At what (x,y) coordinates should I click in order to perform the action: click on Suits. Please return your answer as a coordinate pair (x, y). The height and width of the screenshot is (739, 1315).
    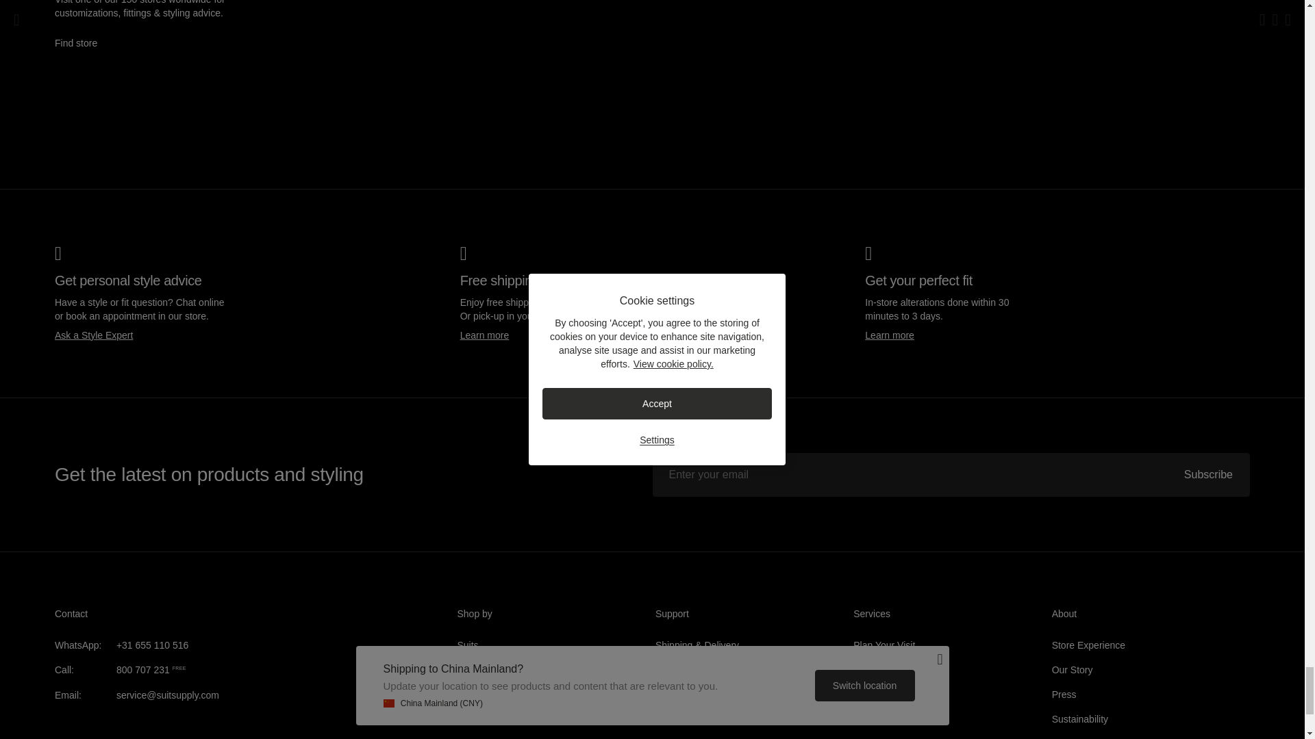
    Looking at the image, I should click on (468, 645).